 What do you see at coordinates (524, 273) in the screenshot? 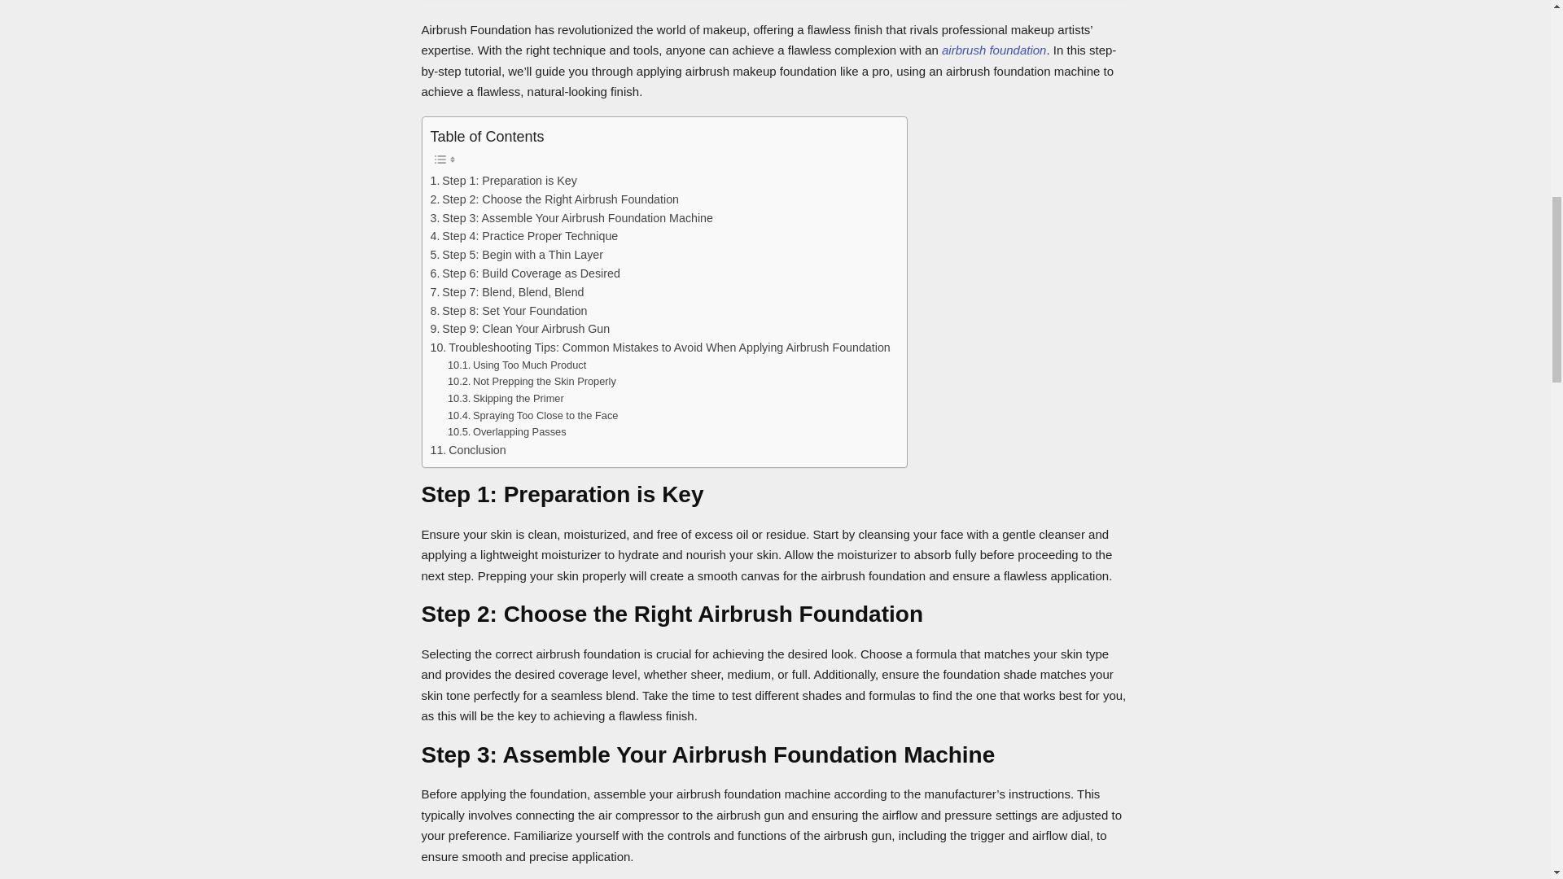
I see `Step 6: Build Coverage as Desired` at bounding box center [524, 273].